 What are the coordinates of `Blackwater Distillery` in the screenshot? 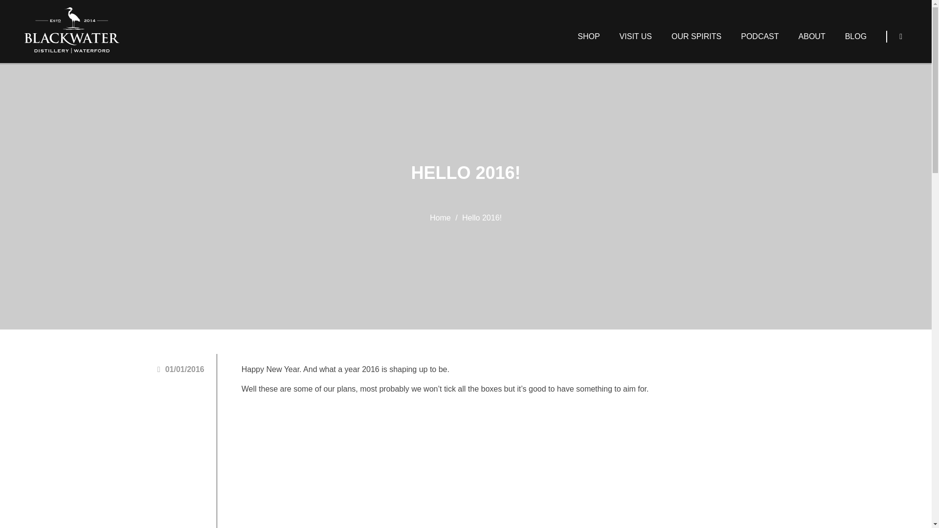 It's located at (71, 30).